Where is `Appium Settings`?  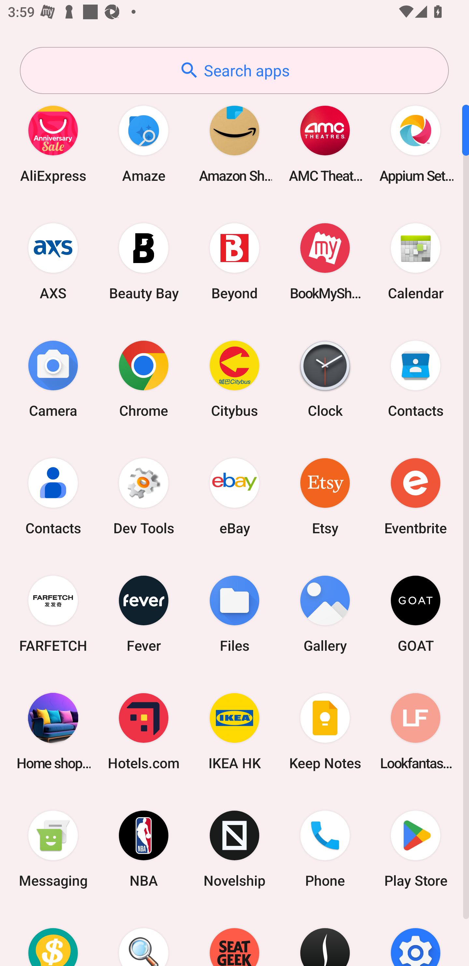
Appium Settings is located at coordinates (416, 144).